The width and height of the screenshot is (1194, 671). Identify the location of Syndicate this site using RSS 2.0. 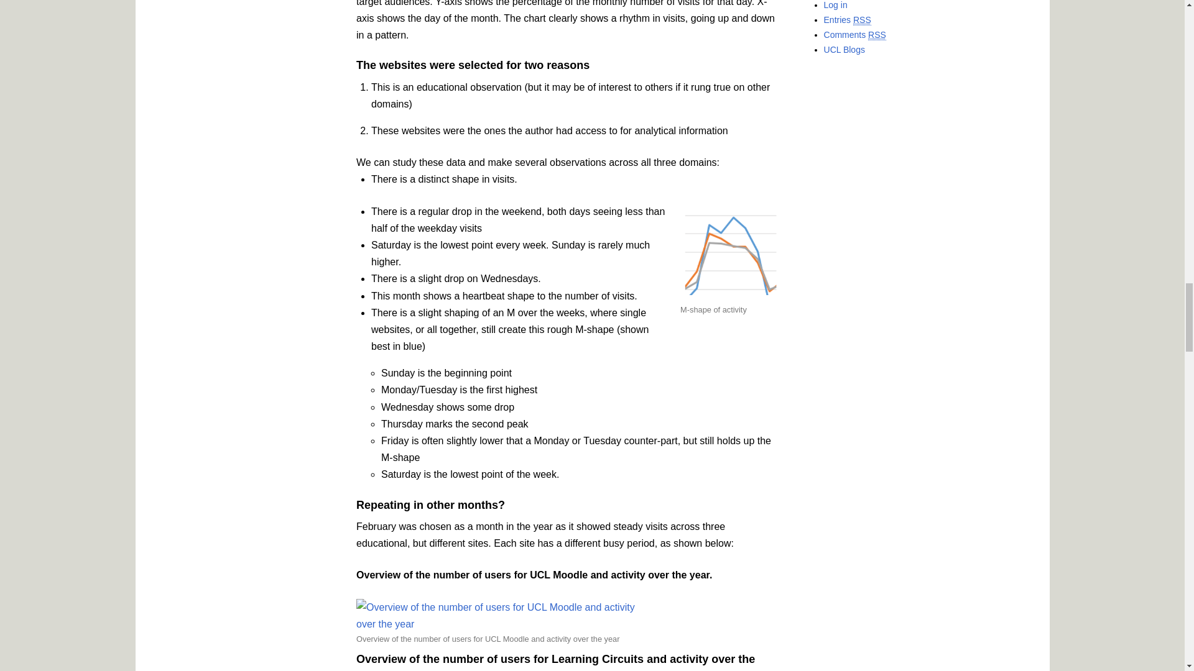
(847, 20).